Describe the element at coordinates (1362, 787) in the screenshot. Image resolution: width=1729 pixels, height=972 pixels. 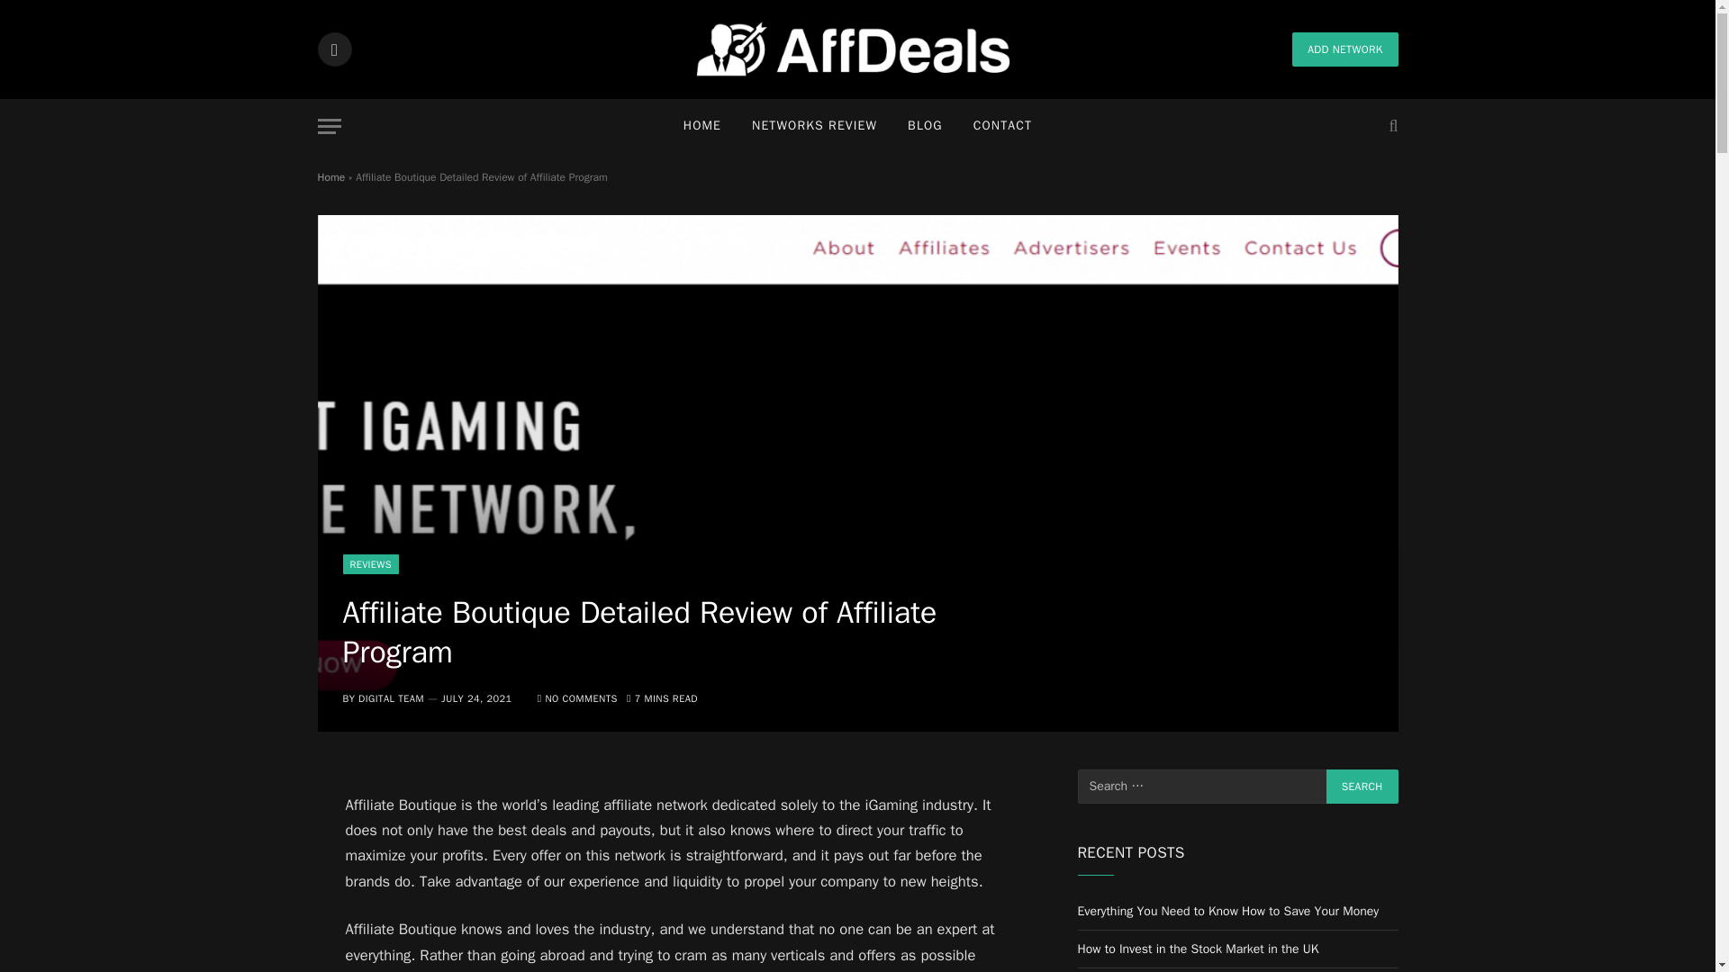
I see `Search` at that location.